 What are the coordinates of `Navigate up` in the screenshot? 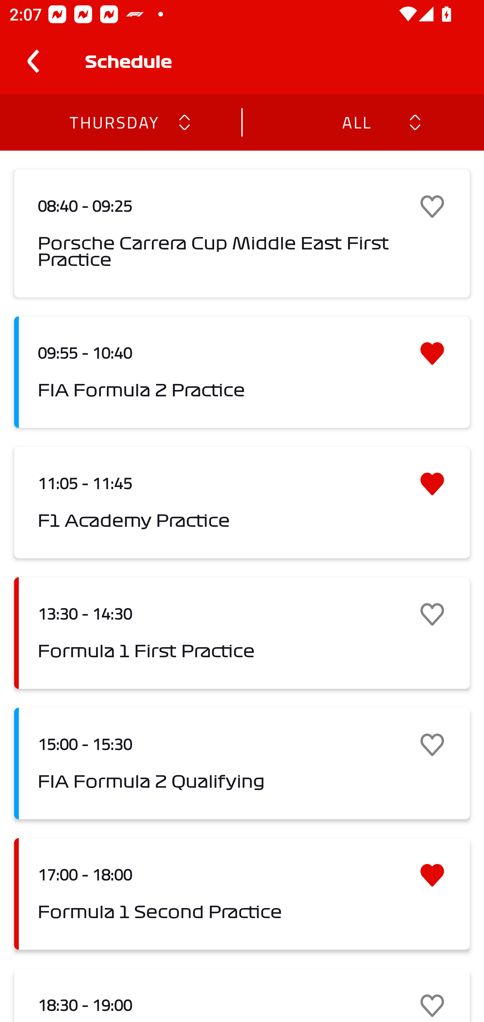 It's located at (33, 61).